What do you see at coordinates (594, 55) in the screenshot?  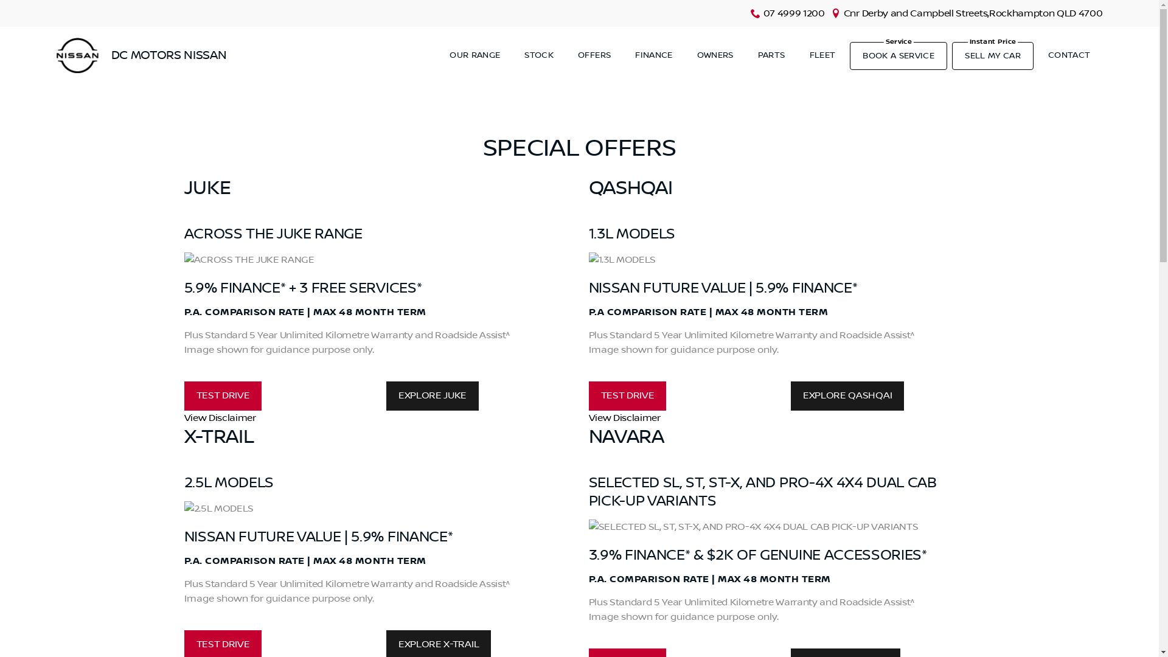 I see `OFFERS` at bounding box center [594, 55].